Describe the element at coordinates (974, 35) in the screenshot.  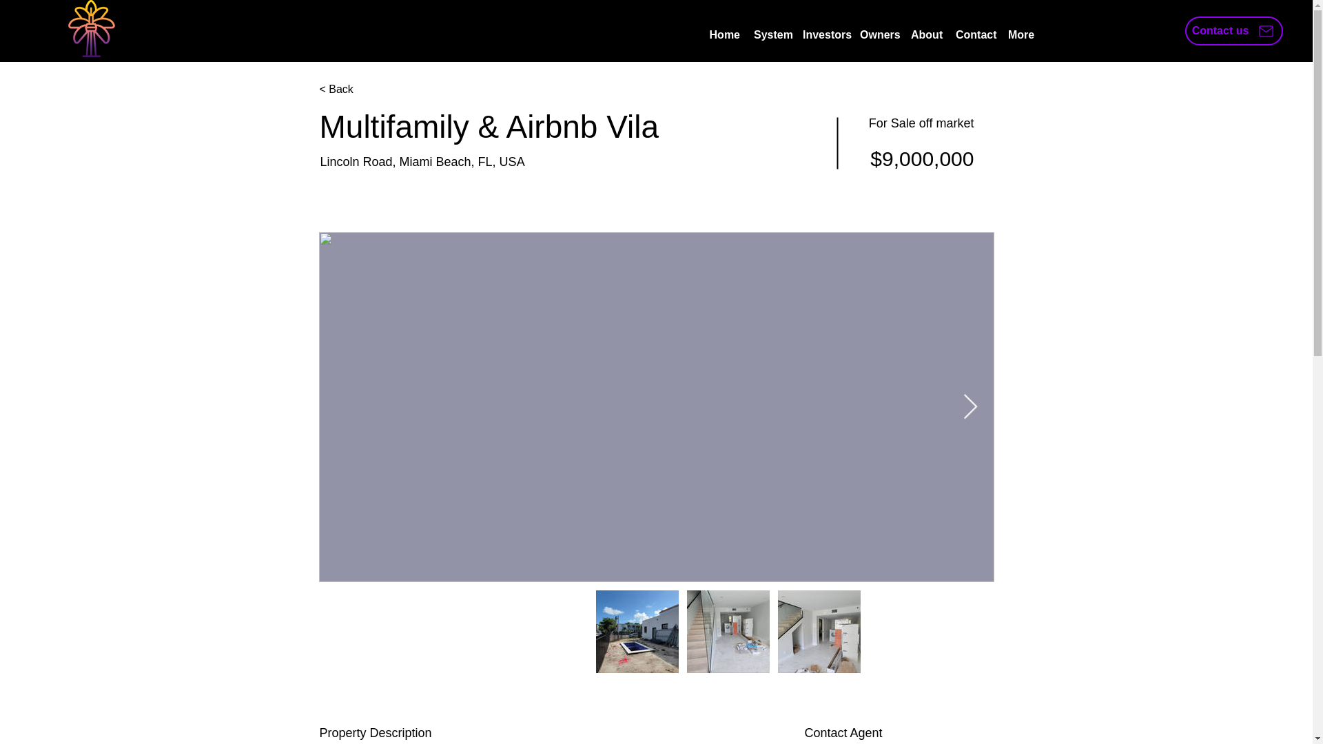
I see `Contact` at that location.